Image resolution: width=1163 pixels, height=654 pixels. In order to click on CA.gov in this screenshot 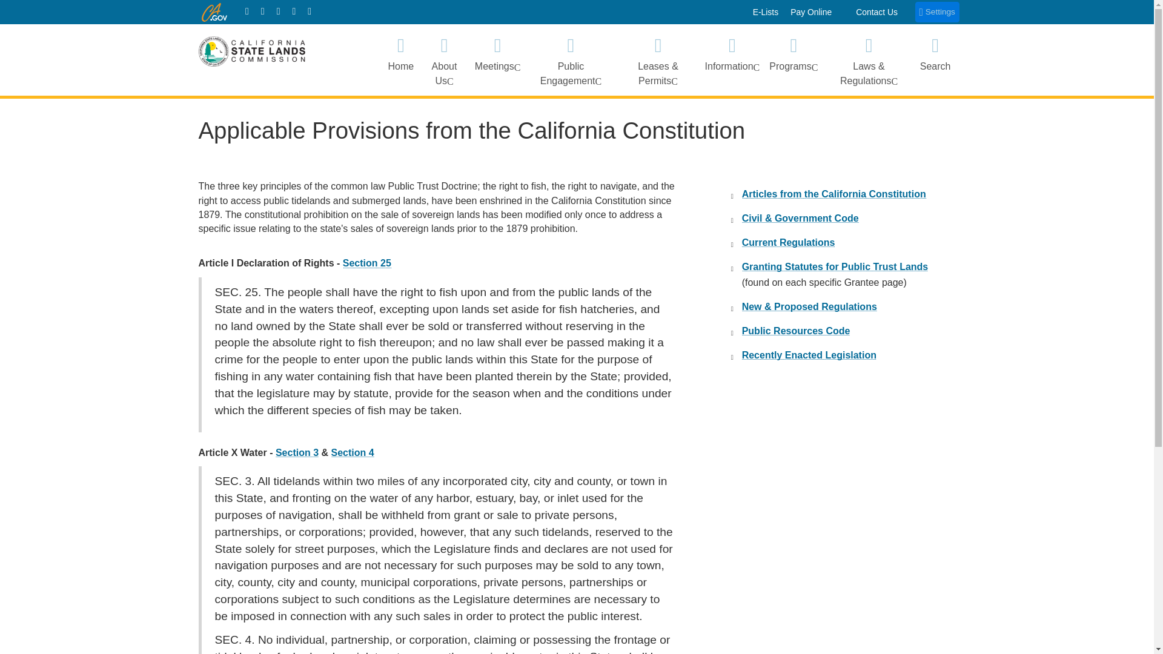, I will do `click(214, 11)`.